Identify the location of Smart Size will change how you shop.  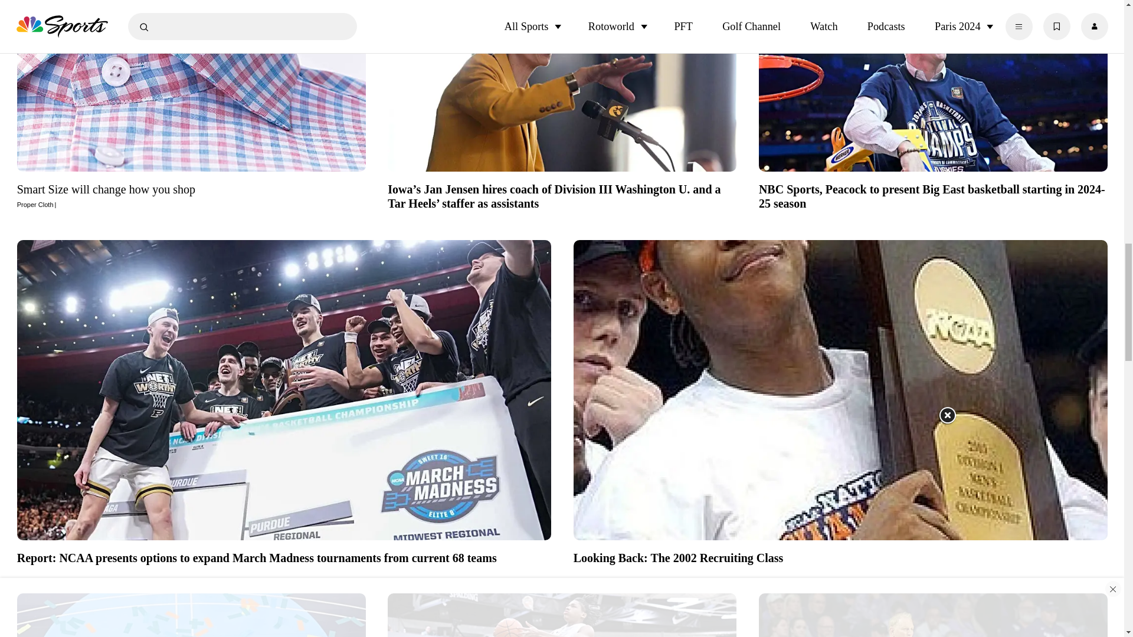
(191, 195).